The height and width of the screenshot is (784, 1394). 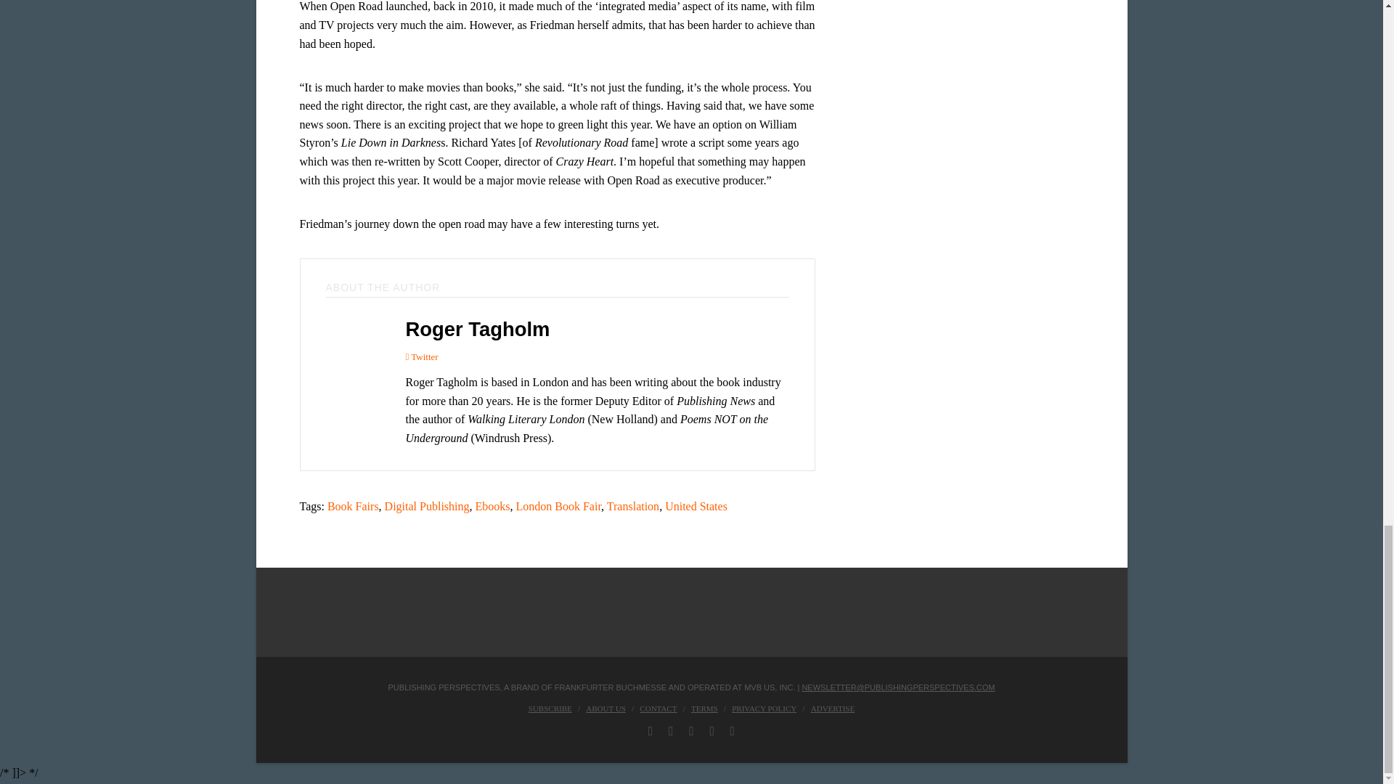 I want to click on Facebook, so click(x=651, y=730).